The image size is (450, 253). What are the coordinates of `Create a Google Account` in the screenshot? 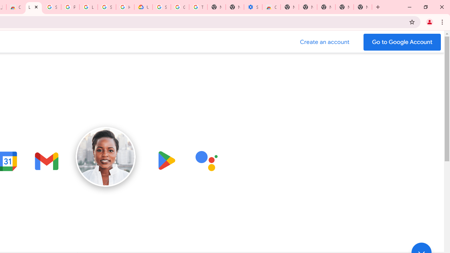 It's located at (325, 42).